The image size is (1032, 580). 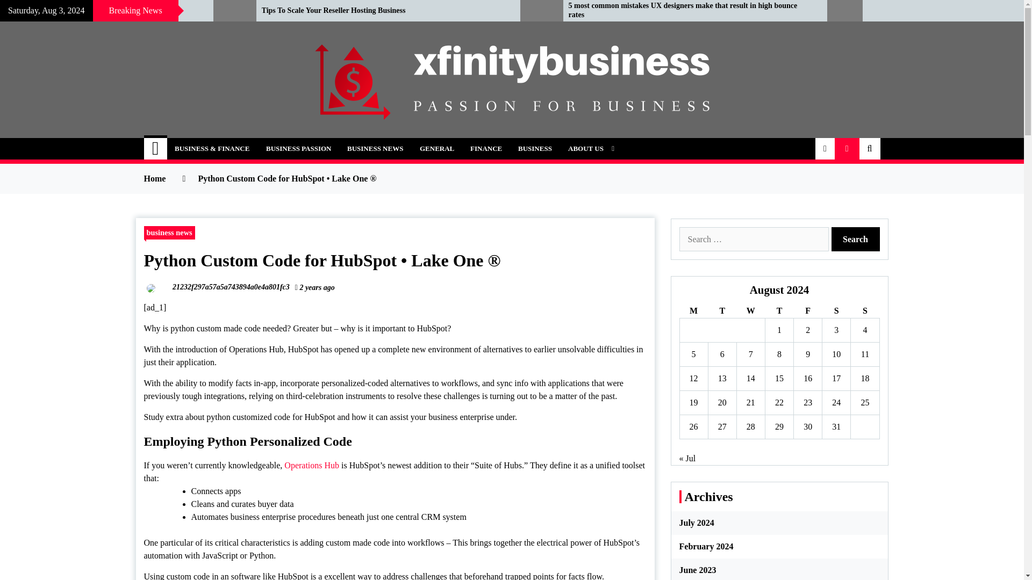 What do you see at coordinates (722, 310) in the screenshot?
I see `Tuesday` at bounding box center [722, 310].